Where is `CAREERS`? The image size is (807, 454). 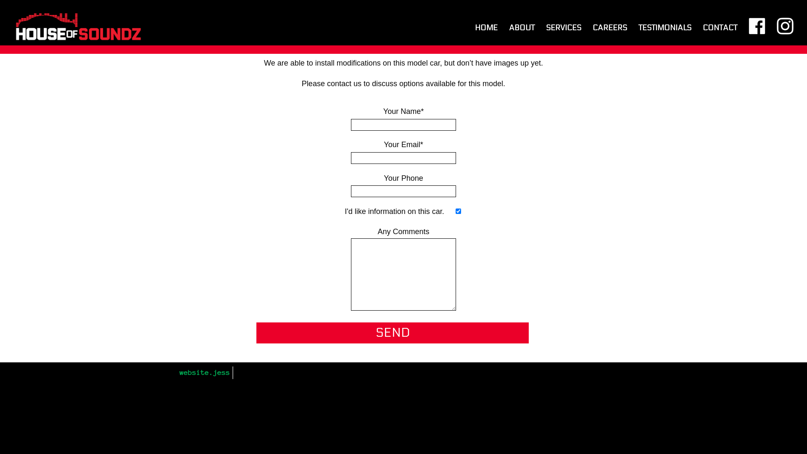
CAREERS is located at coordinates (610, 35).